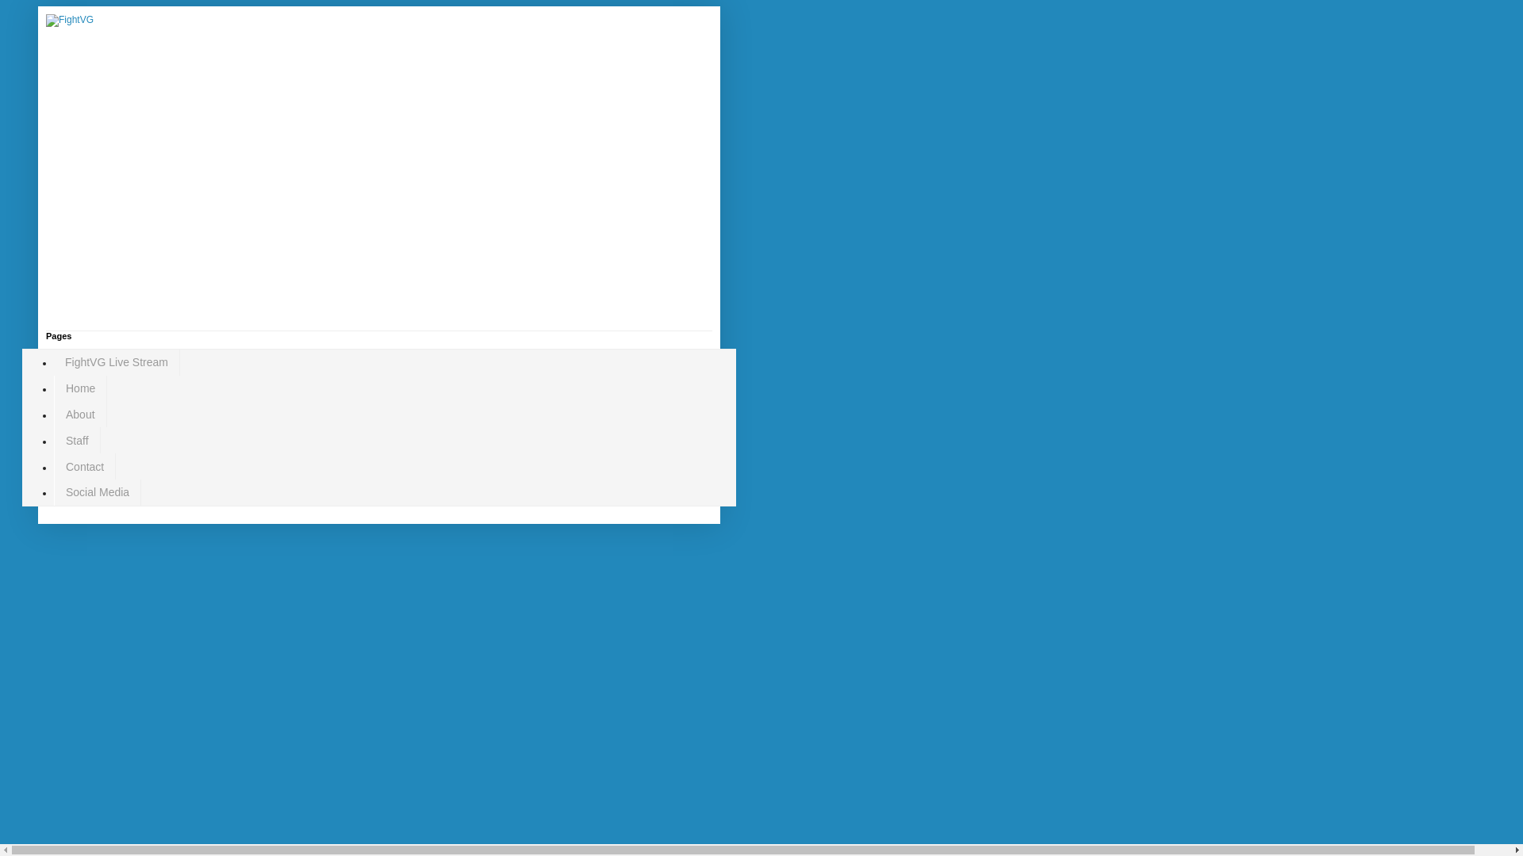 Image resolution: width=1523 pixels, height=856 pixels. What do you see at coordinates (97, 492) in the screenshot?
I see `Social Media` at bounding box center [97, 492].